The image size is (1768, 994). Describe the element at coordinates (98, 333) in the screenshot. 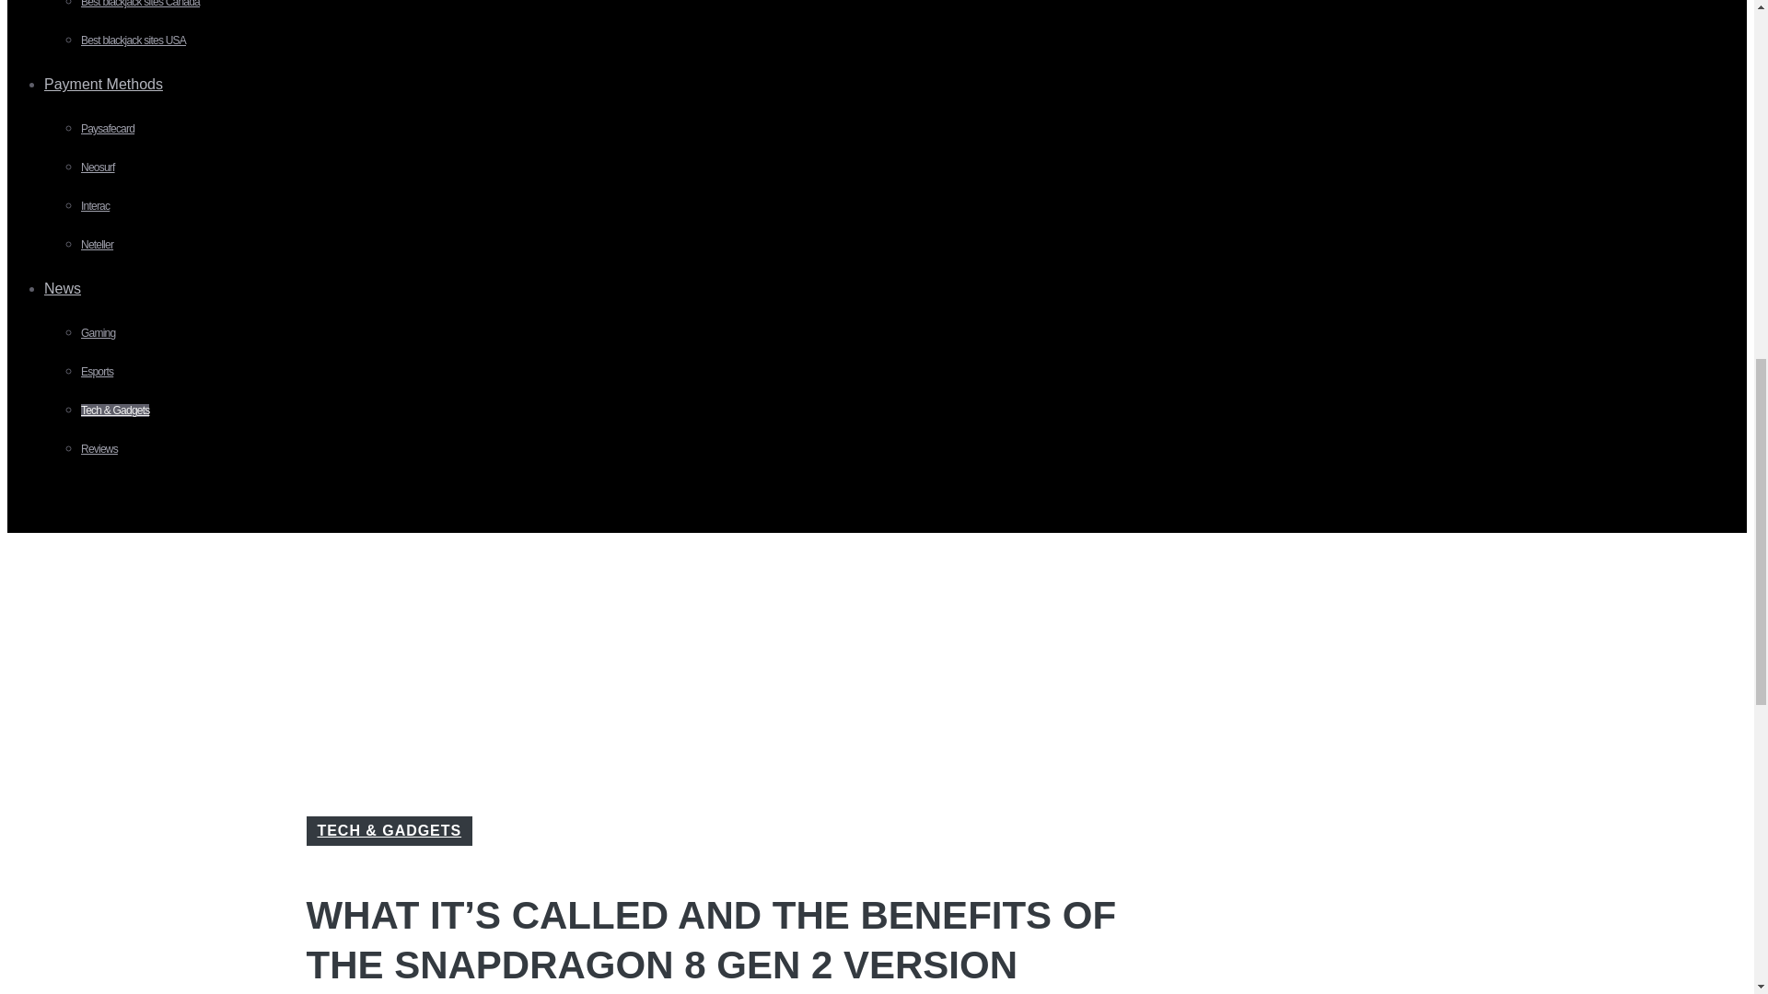

I see `Gaming` at that location.